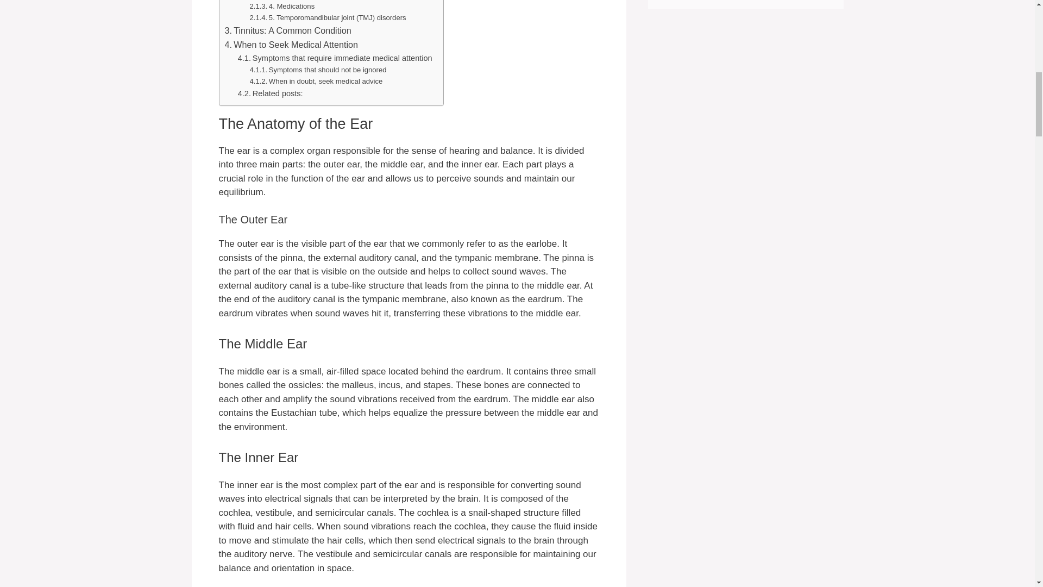  Describe the element at coordinates (335, 58) in the screenshot. I see `Symptoms that require immediate medical attention` at that location.